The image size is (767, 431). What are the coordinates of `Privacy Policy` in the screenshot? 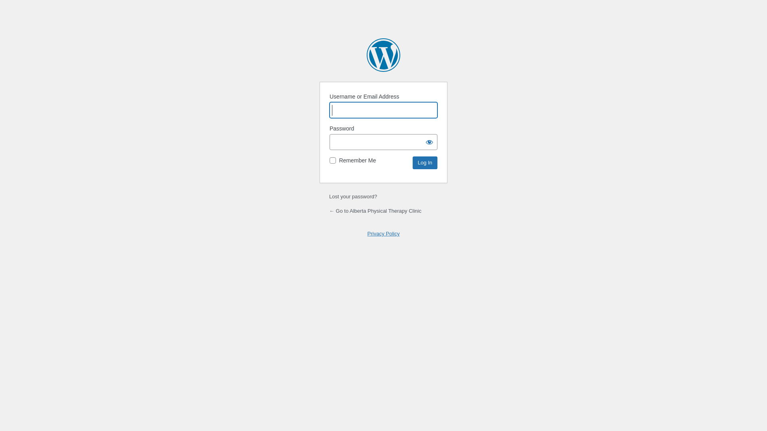 It's located at (383, 234).